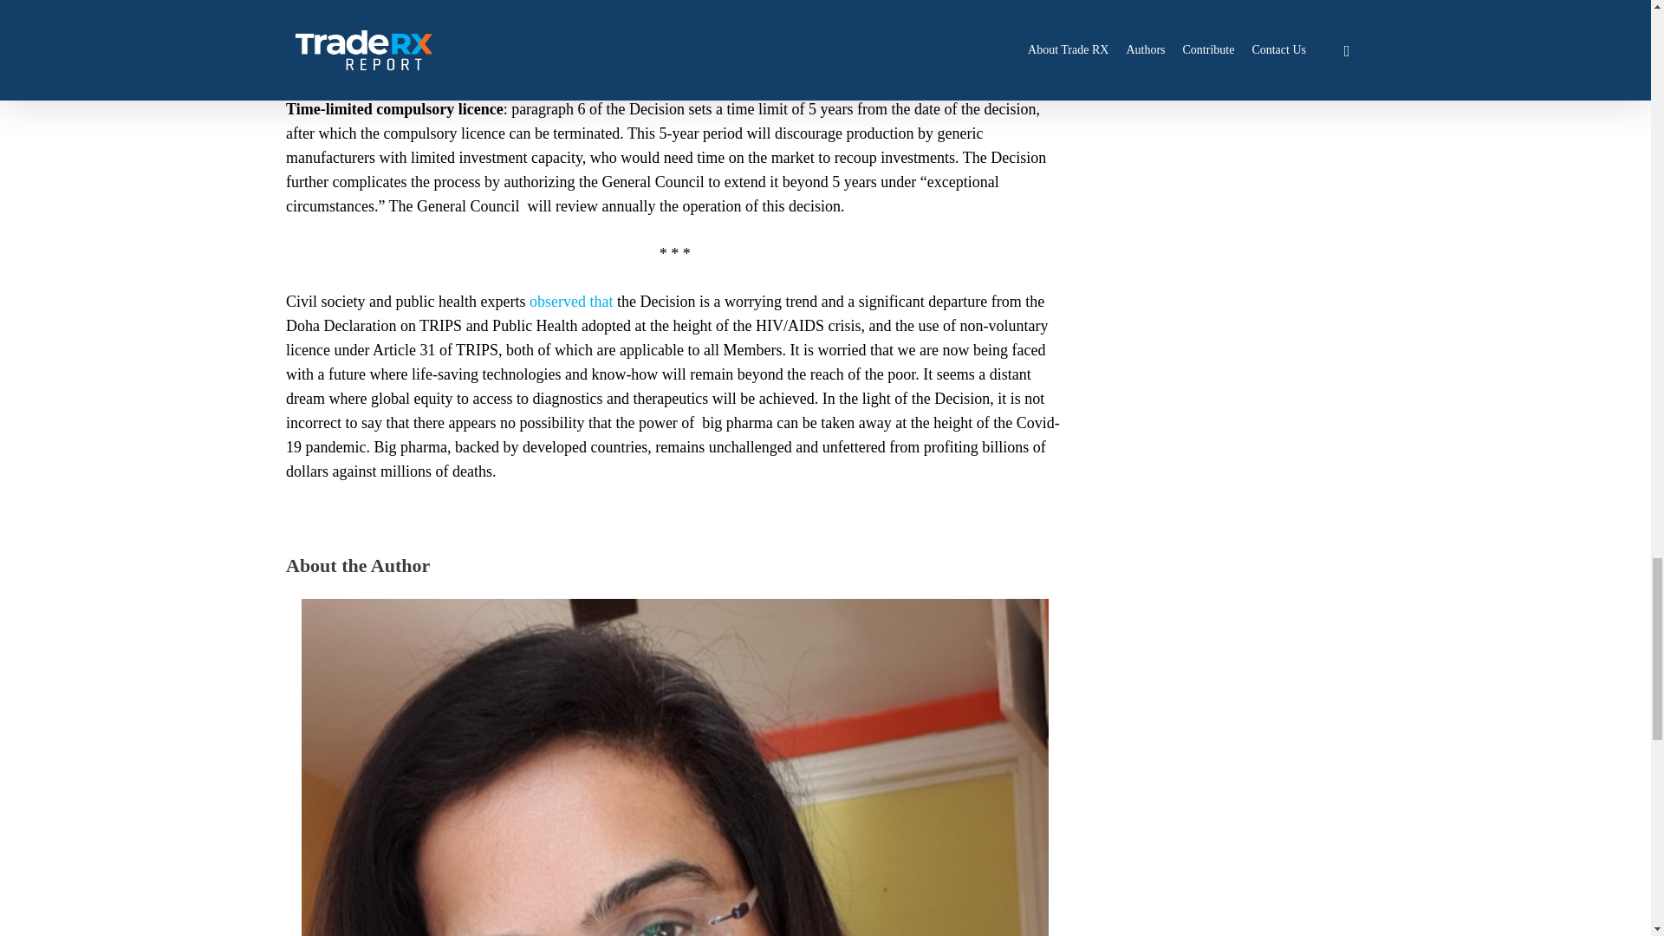 The height and width of the screenshot is (936, 1664). Describe the element at coordinates (556, 302) in the screenshot. I see `observed` at that location.